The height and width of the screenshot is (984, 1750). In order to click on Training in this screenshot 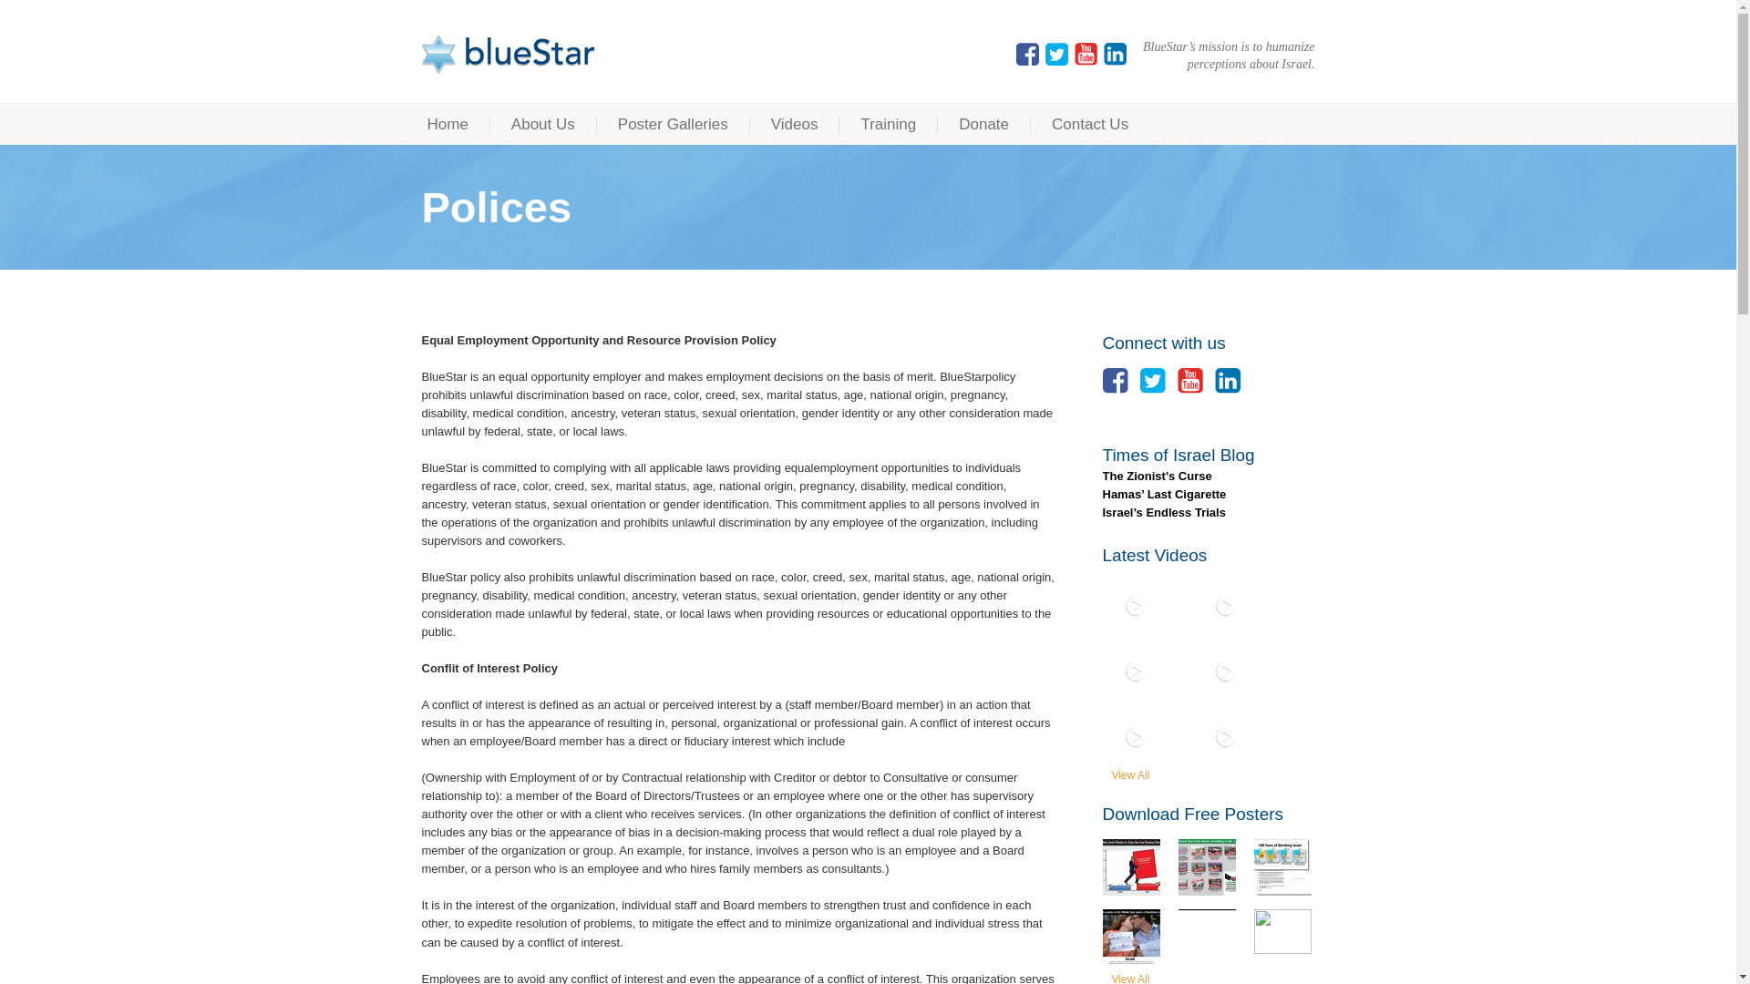, I will do `click(888, 124)`.